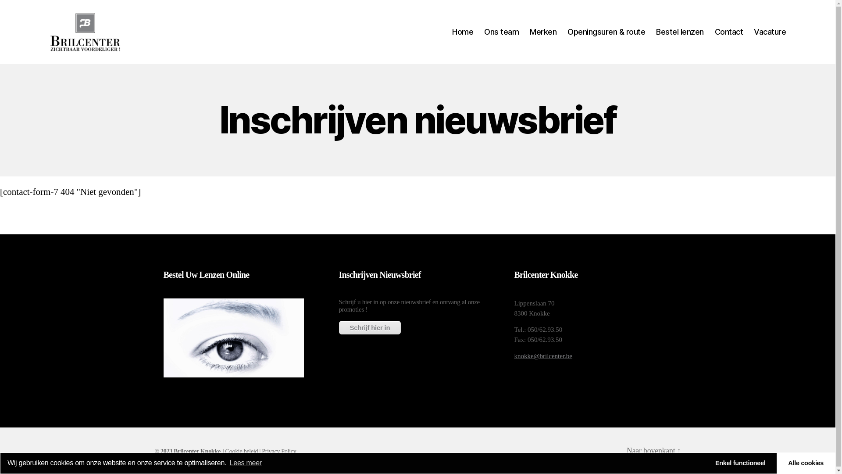 Image resolution: width=842 pixels, height=474 pixels. I want to click on Schrijf hier in, so click(370, 327).